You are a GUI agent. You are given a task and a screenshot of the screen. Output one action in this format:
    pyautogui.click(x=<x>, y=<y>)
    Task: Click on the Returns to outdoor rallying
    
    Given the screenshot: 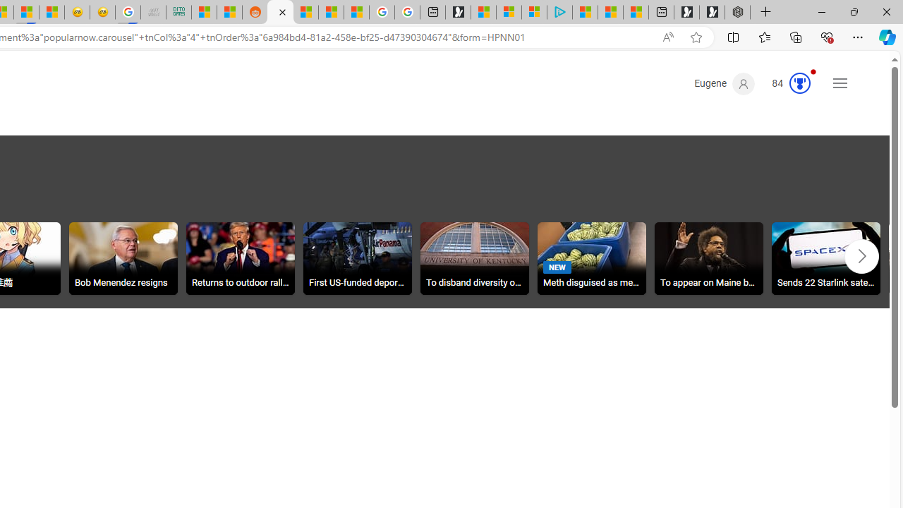 What is the action you would take?
    pyautogui.click(x=240, y=258)
    